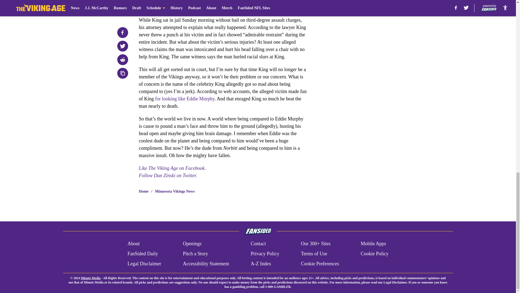 Image resolution: width=520 pixels, height=293 pixels. I want to click on Openings, so click(192, 244).